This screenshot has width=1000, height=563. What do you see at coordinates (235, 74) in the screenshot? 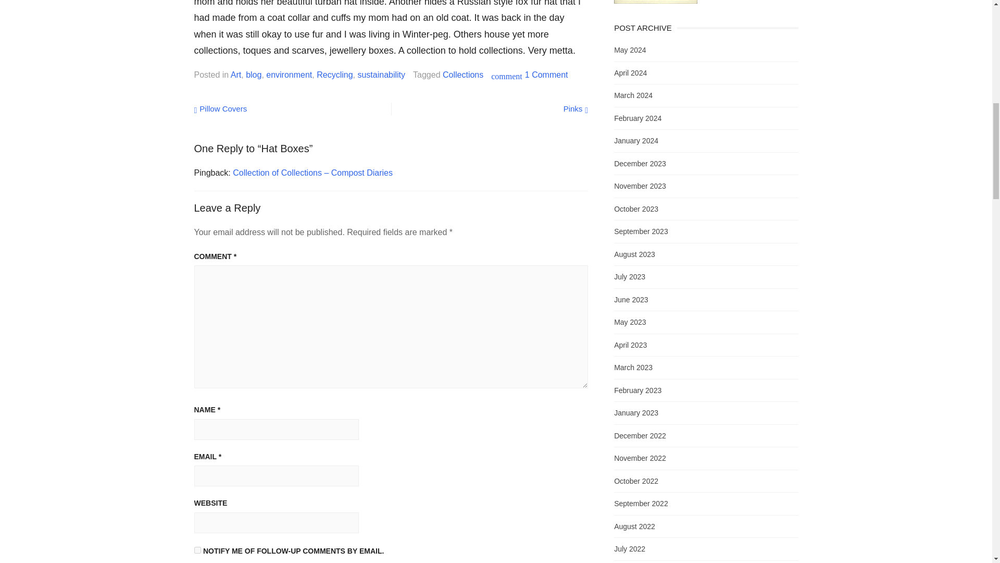
I see `February 2024` at bounding box center [235, 74].